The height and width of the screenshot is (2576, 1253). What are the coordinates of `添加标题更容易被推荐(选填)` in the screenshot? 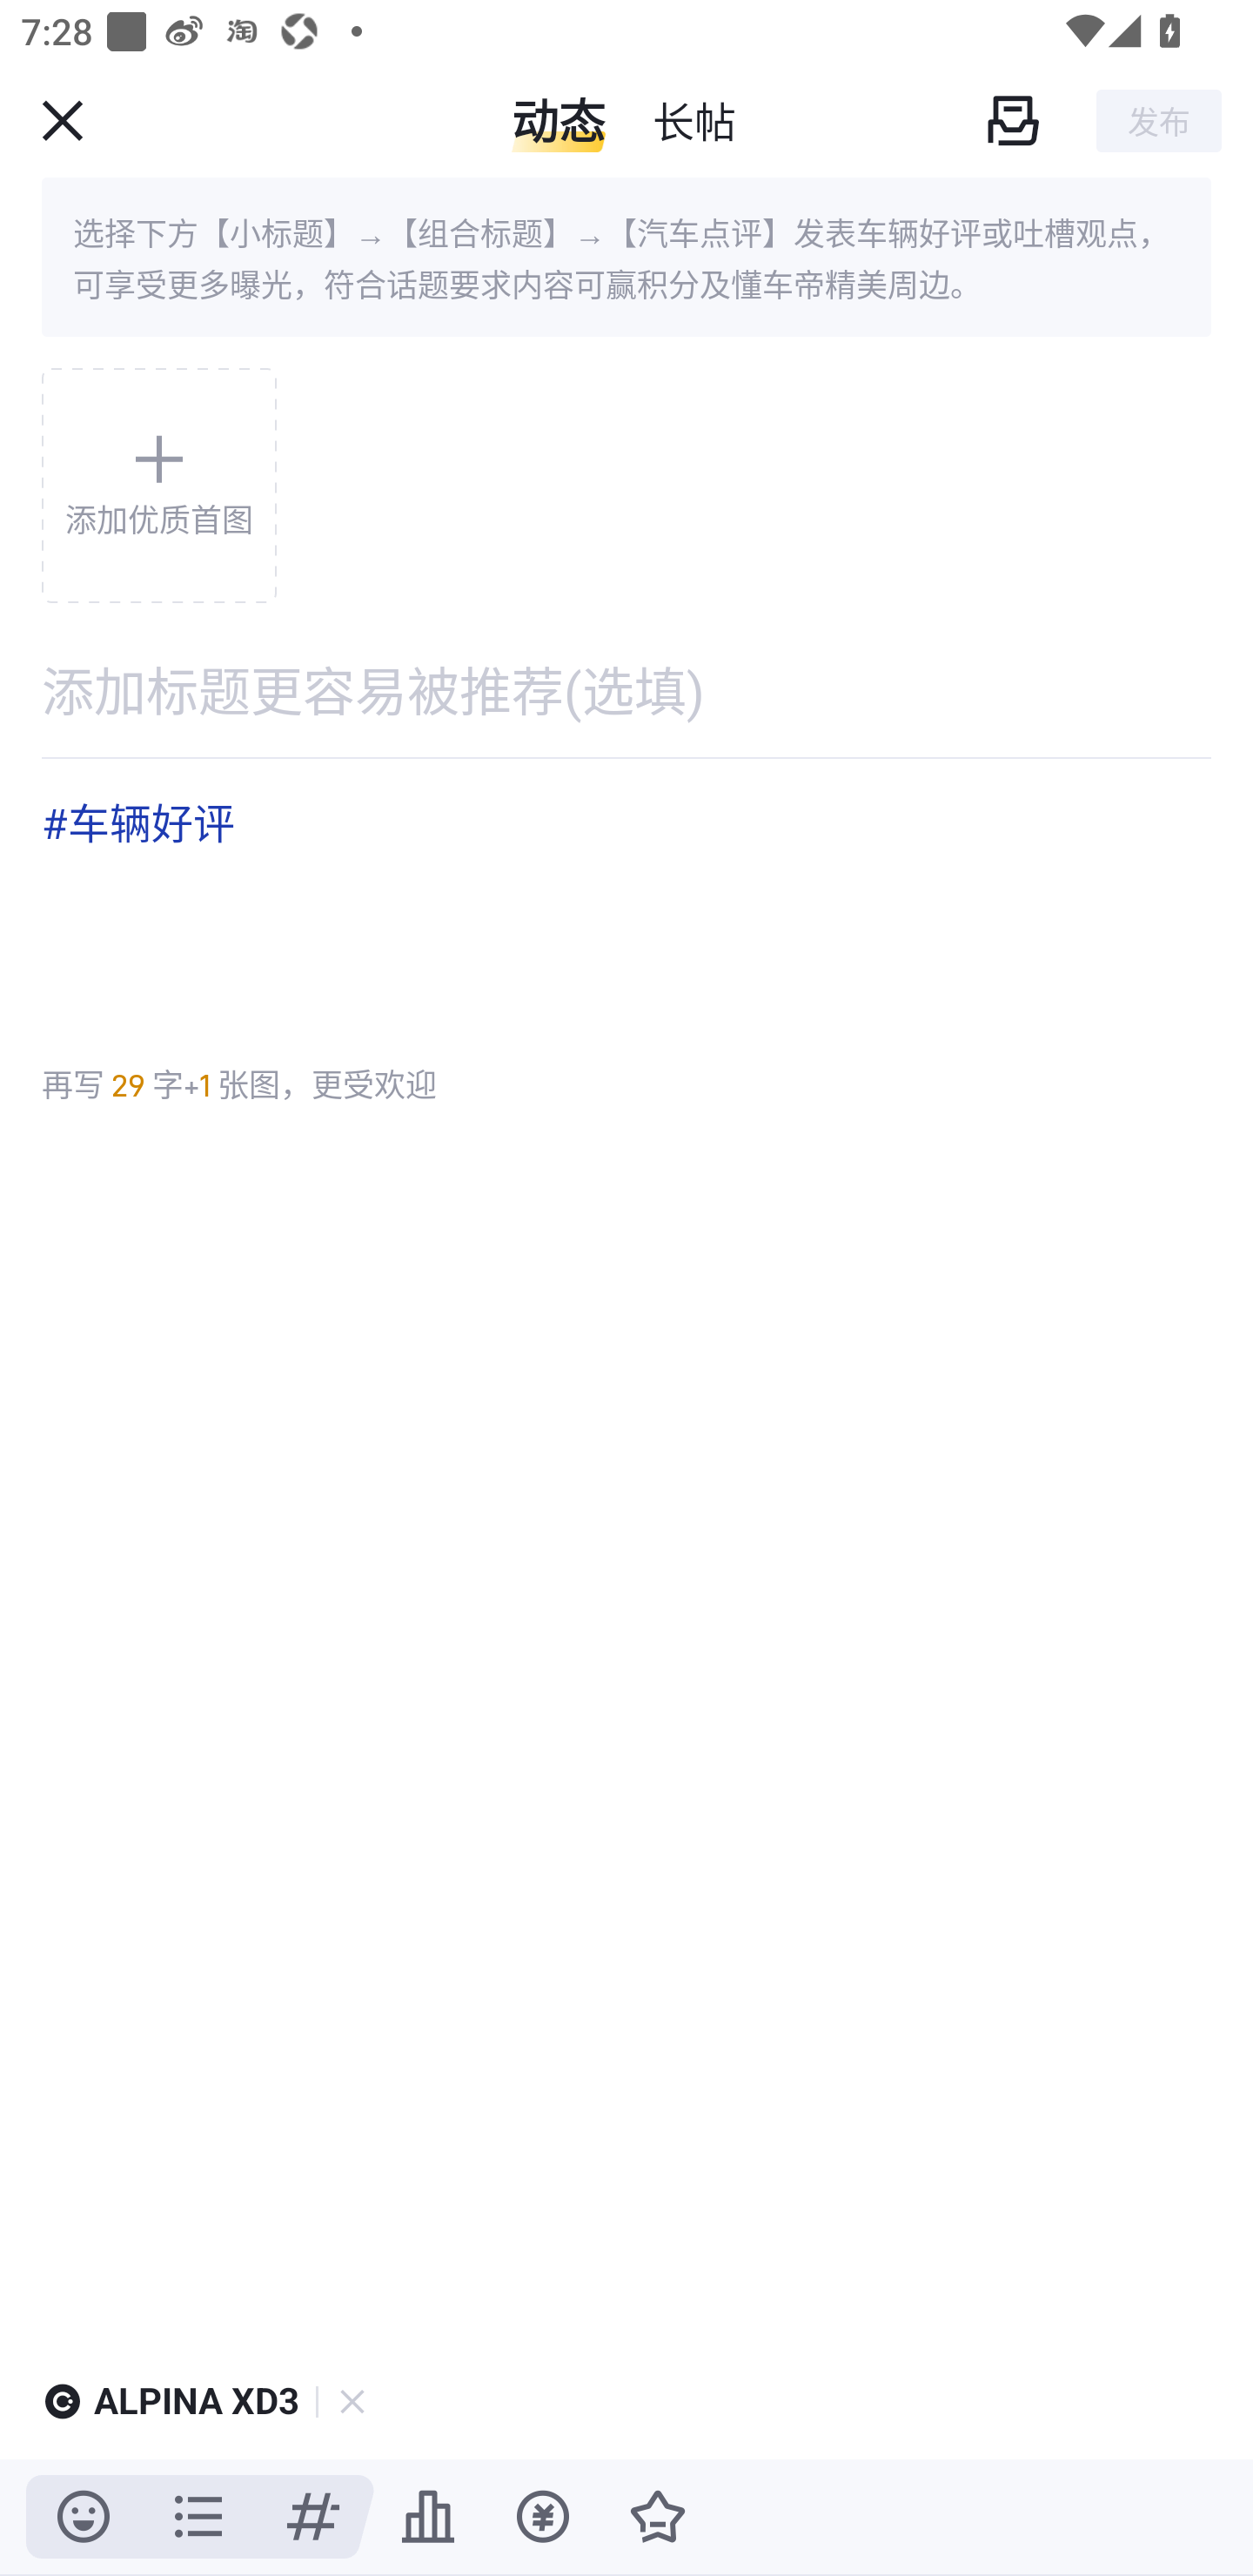 It's located at (626, 690).